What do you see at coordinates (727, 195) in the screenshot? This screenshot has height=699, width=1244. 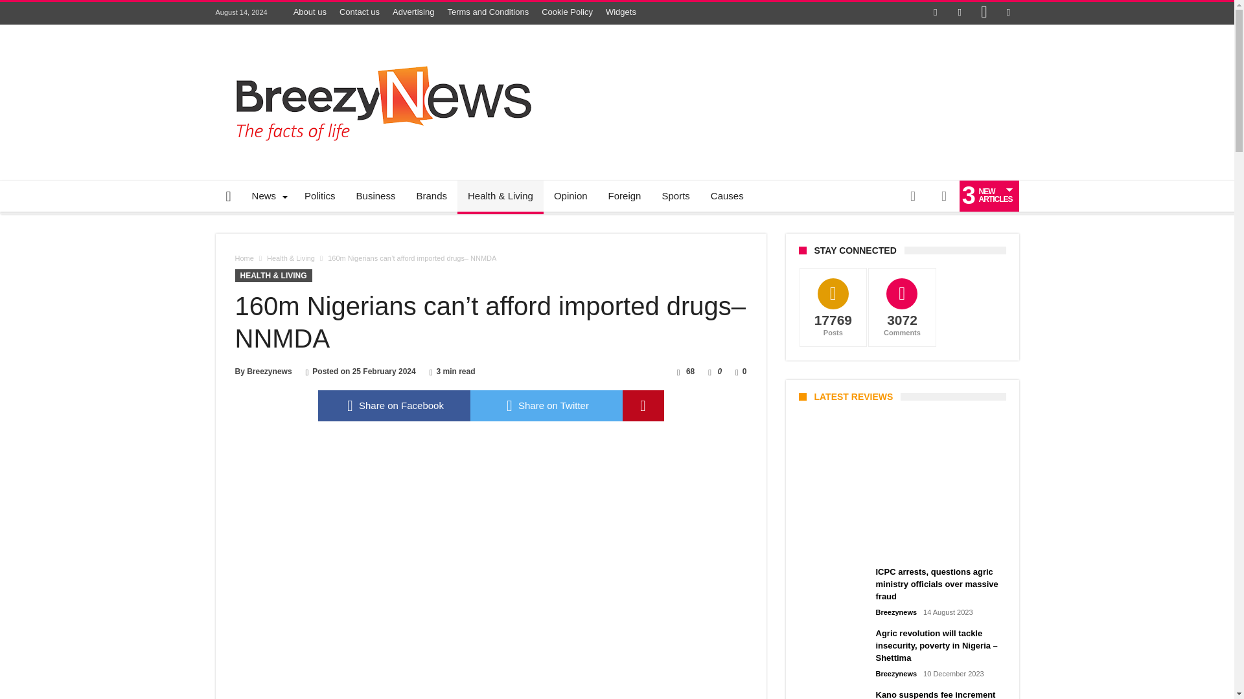 I see `Causes` at bounding box center [727, 195].